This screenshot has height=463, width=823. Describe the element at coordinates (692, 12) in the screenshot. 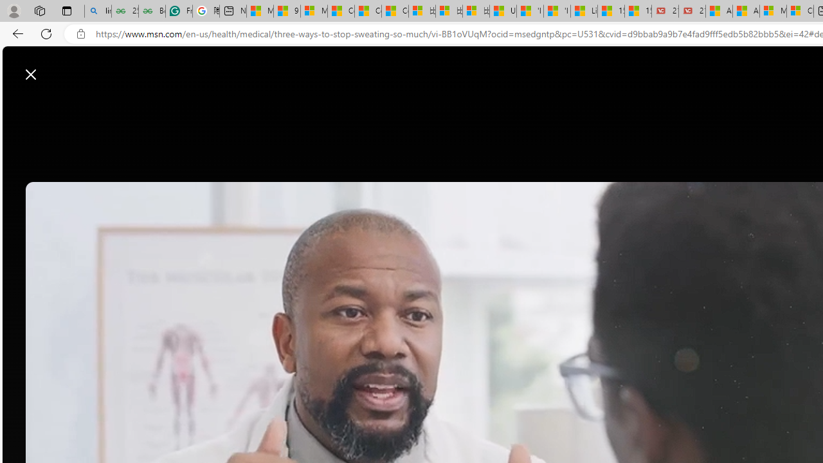

I see `21 Movies That Outdid the Books They Were Based On` at that location.